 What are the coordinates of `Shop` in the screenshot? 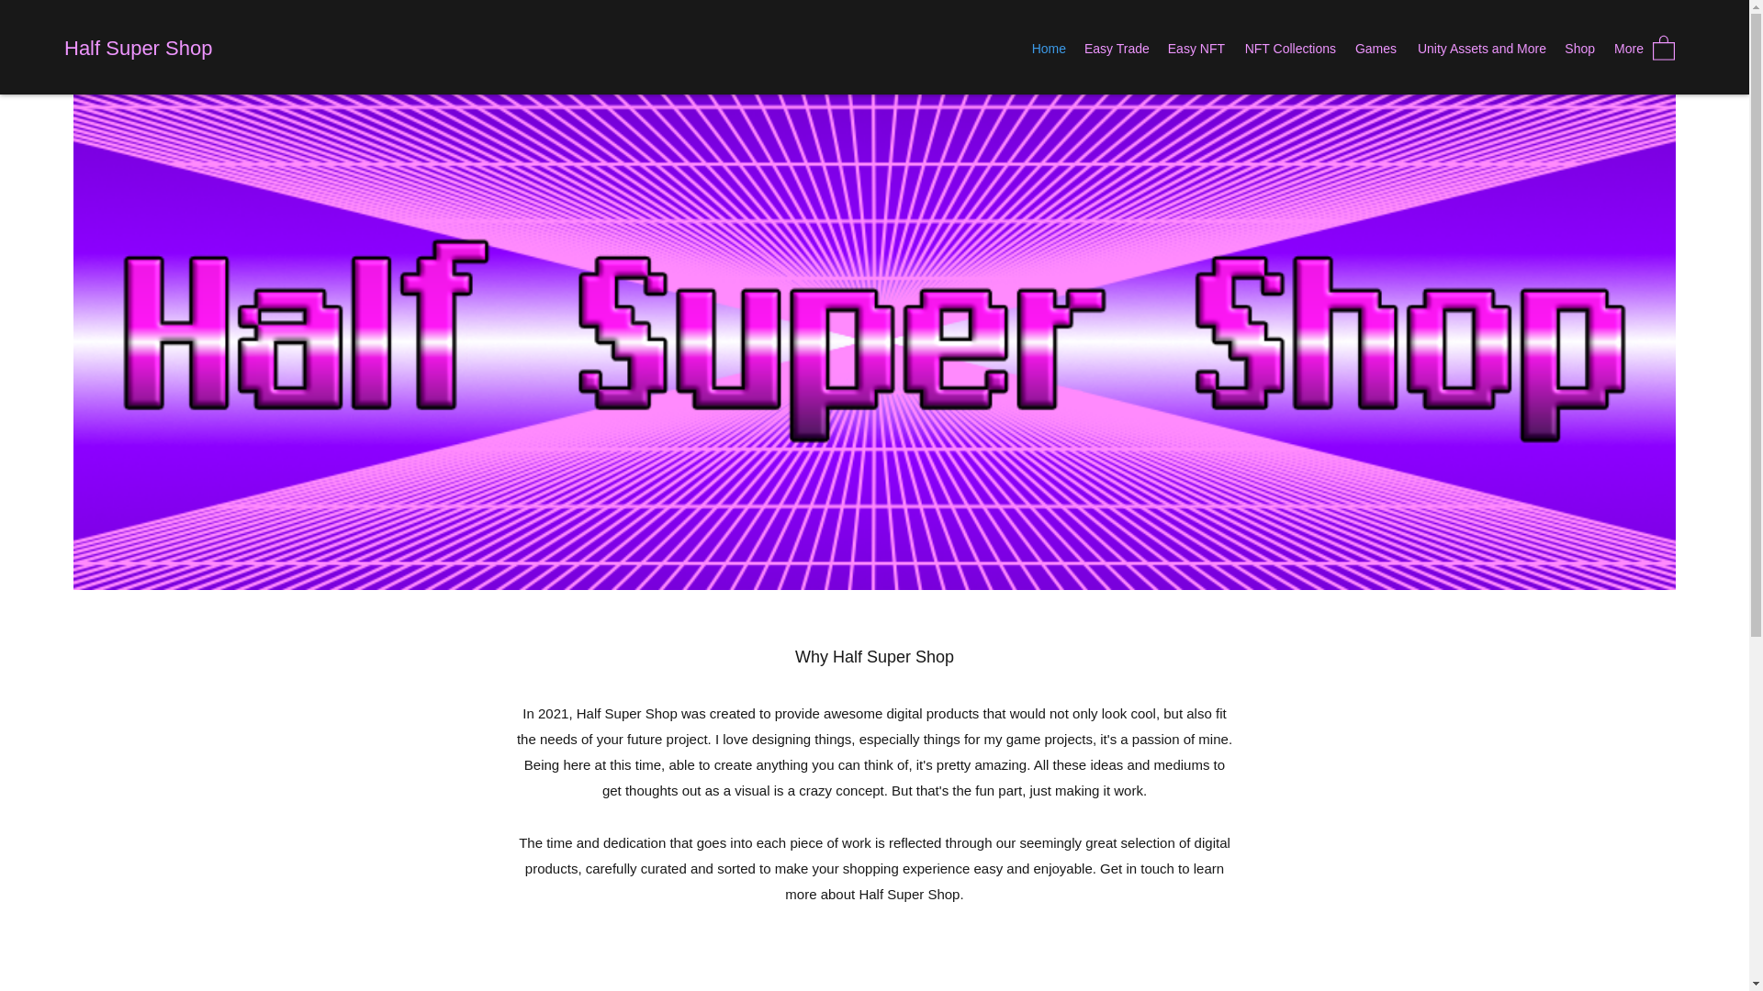 It's located at (1579, 48).